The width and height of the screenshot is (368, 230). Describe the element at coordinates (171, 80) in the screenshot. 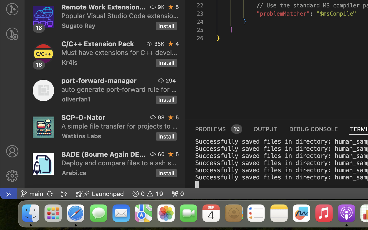

I see `294` at that location.